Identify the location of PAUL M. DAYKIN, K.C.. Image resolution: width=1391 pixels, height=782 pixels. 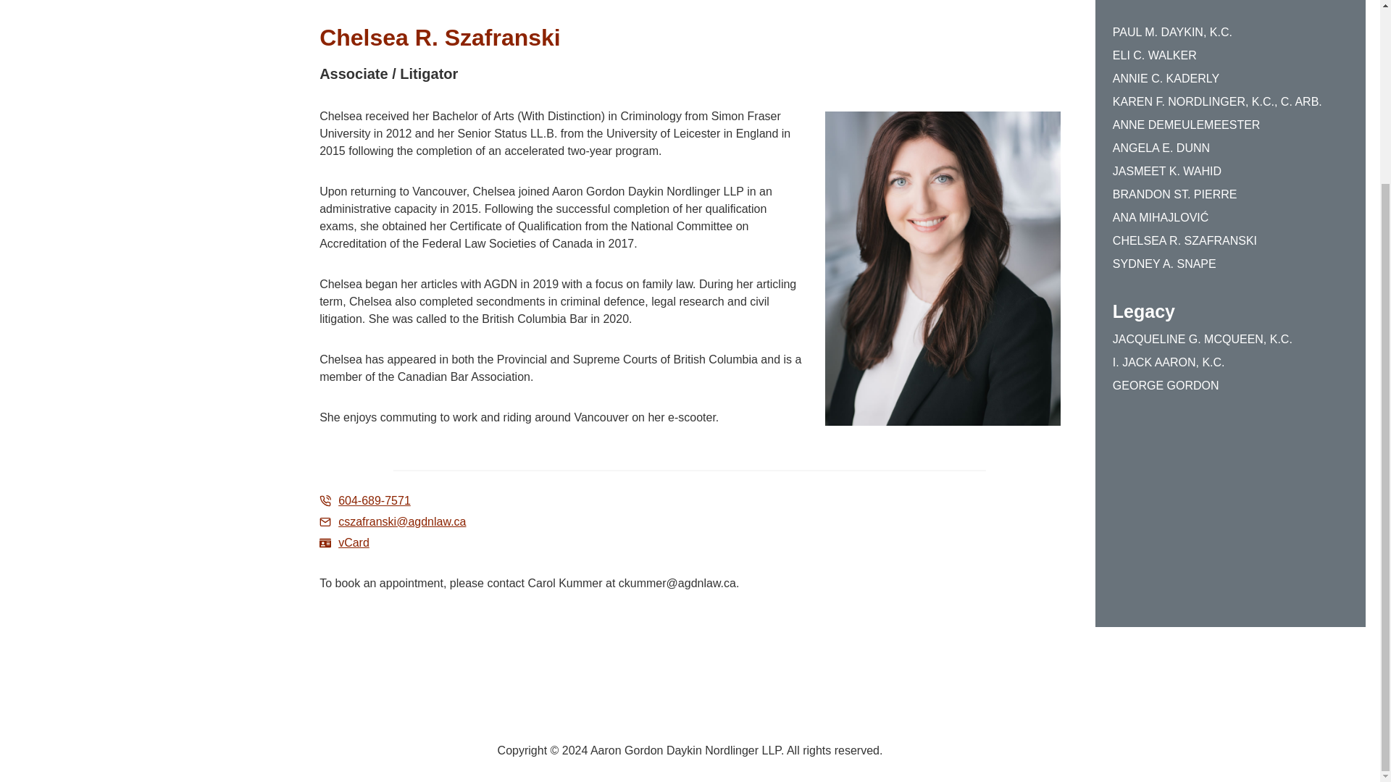
(1172, 33).